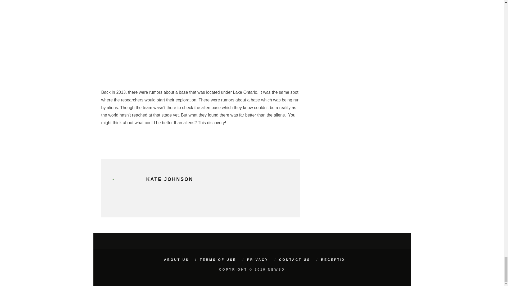 This screenshot has height=286, width=508. Describe the element at coordinates (333, 260) in the screenshot. I see `RECEPTIX` at that location.